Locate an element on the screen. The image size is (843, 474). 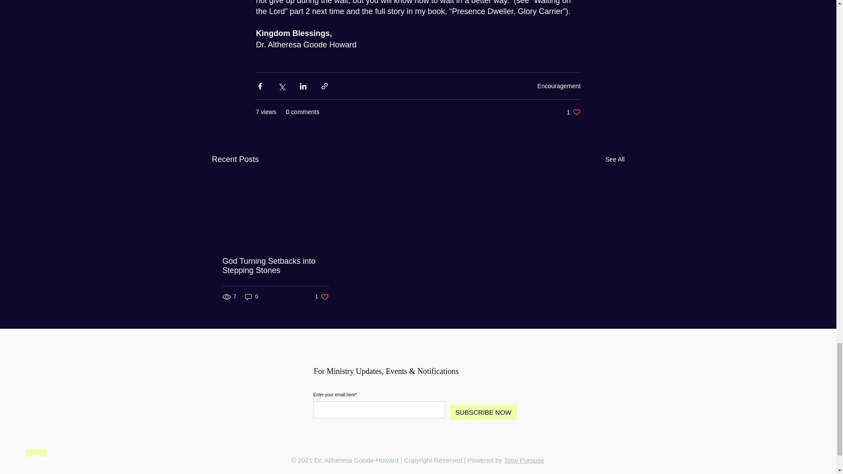
See All is located at coordinates (615, 159).